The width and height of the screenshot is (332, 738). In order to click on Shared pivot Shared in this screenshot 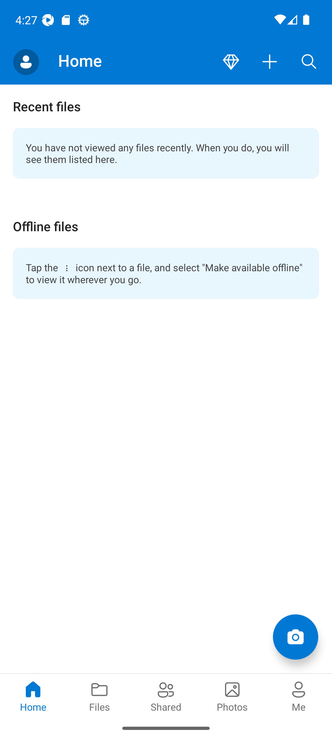, I will do `click(166, 696)`.